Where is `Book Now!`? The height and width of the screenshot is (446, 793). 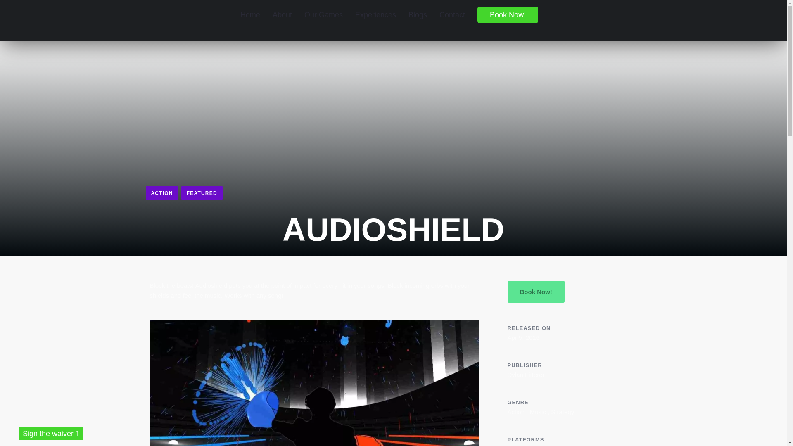
Book Now! is located at coordinates (535, 292).